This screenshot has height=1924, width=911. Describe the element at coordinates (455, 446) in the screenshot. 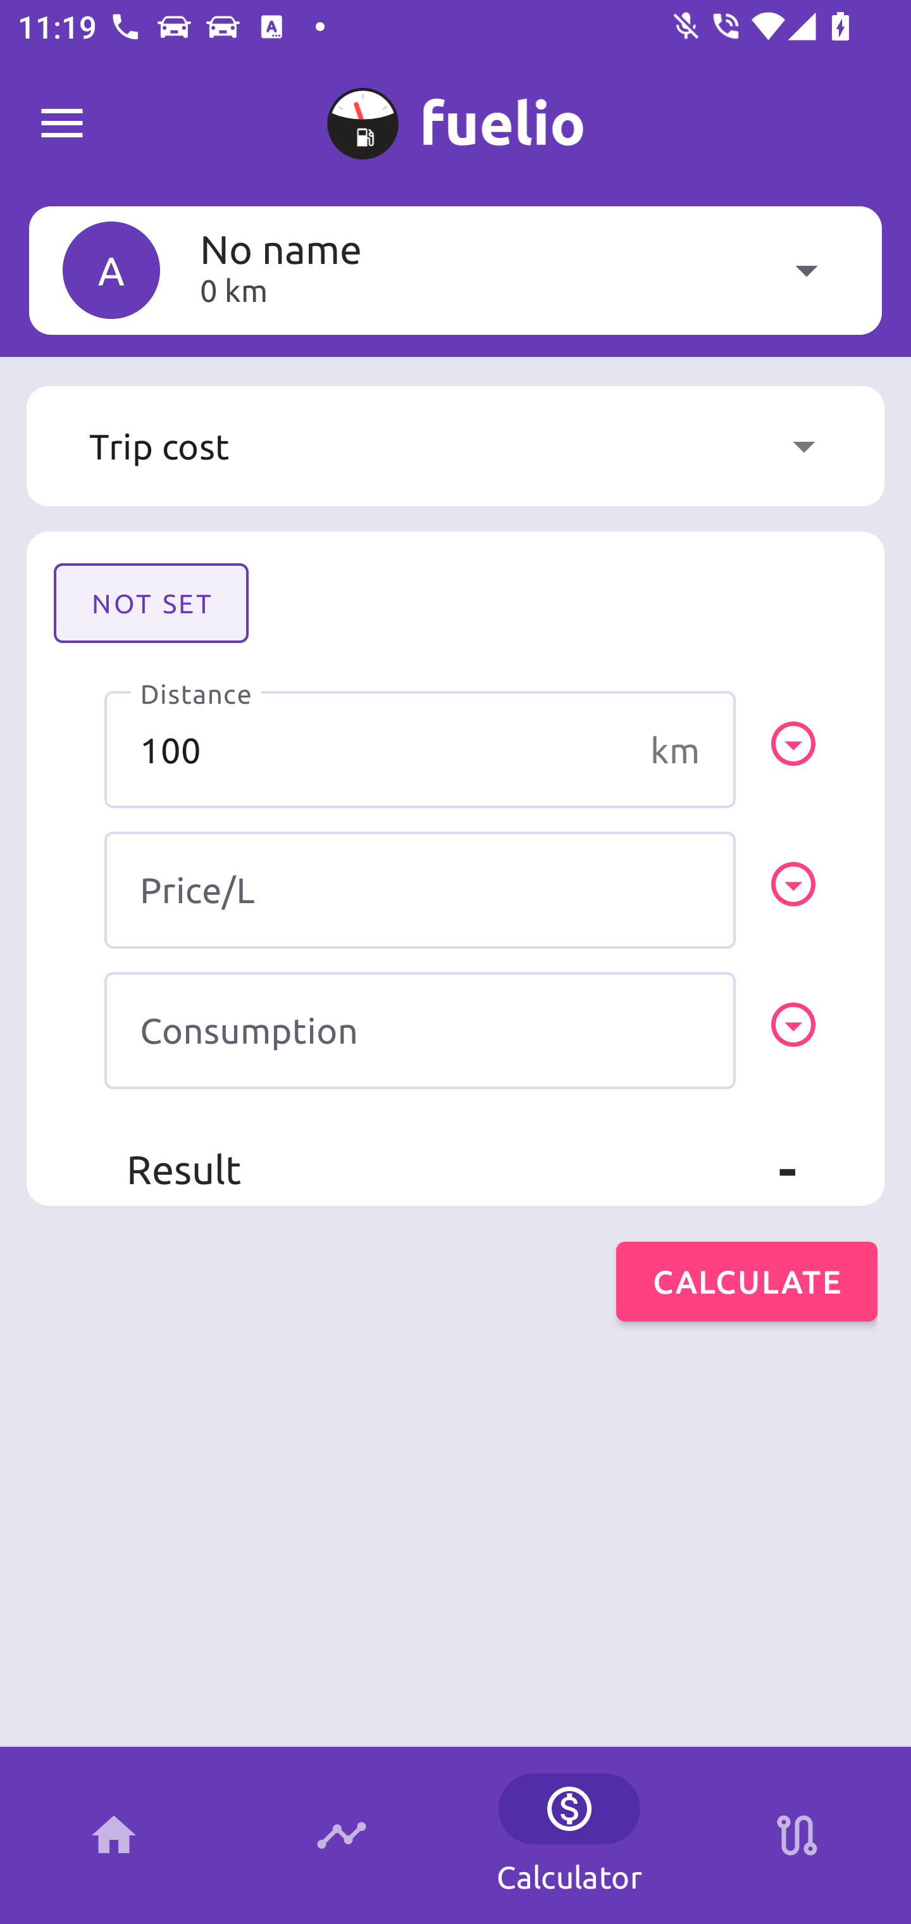

I see `Trip cost` at that location.